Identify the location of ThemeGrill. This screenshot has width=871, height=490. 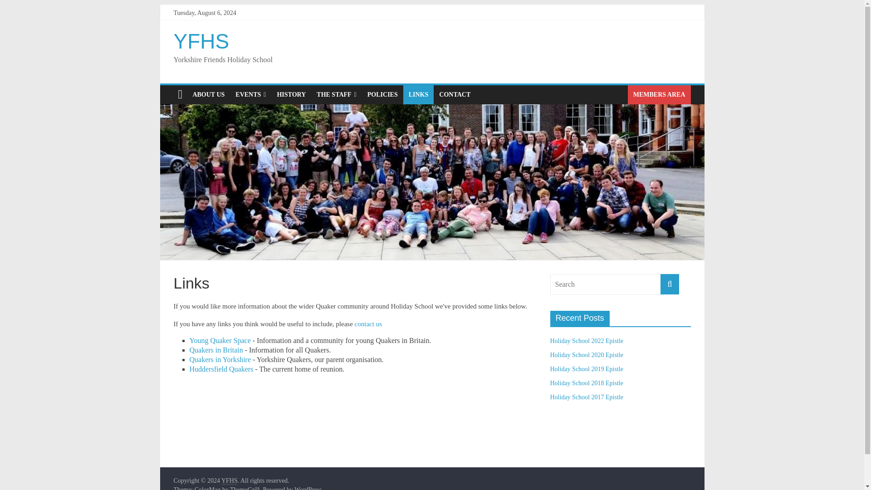
(245, 488).